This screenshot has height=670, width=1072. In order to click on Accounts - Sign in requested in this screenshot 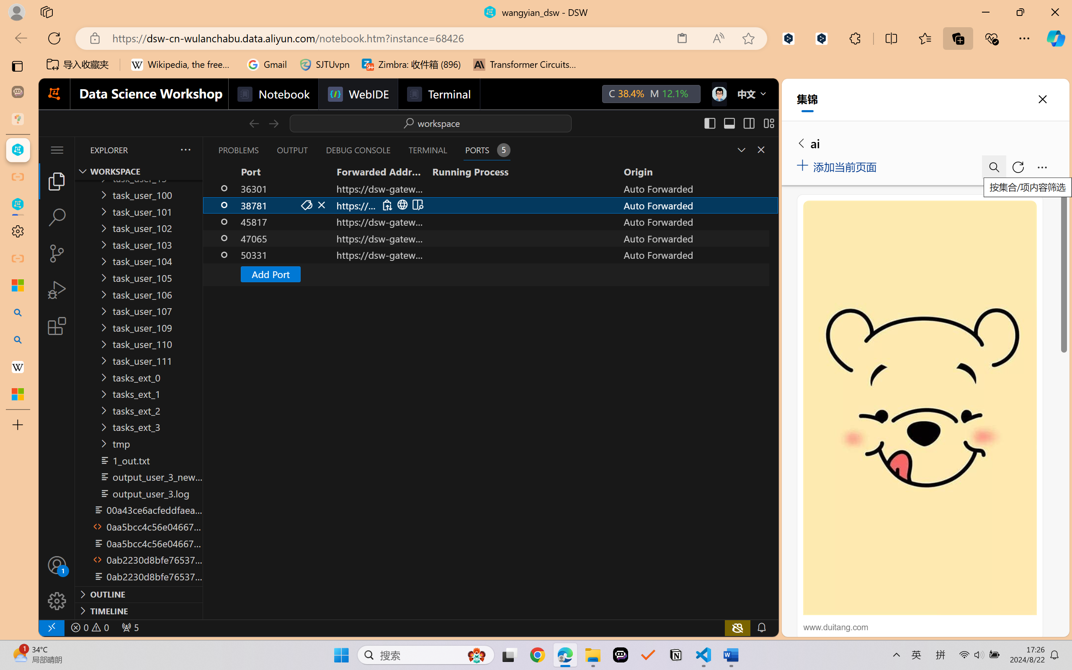, I will do `click(57, 565)`.